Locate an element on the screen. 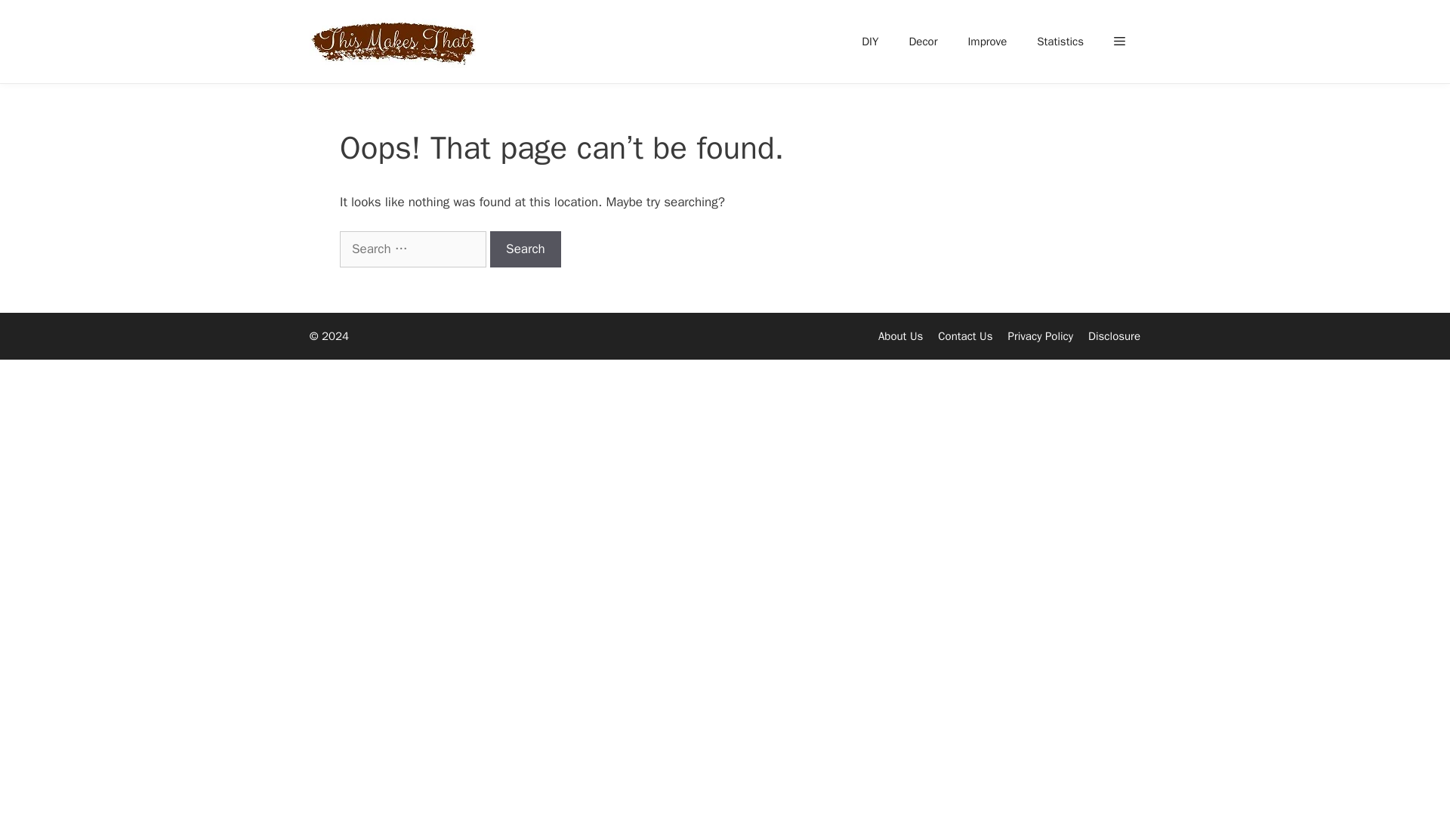 This screenshot has width=1450, height=816. This Makes That is located at coordinates (393, 42).